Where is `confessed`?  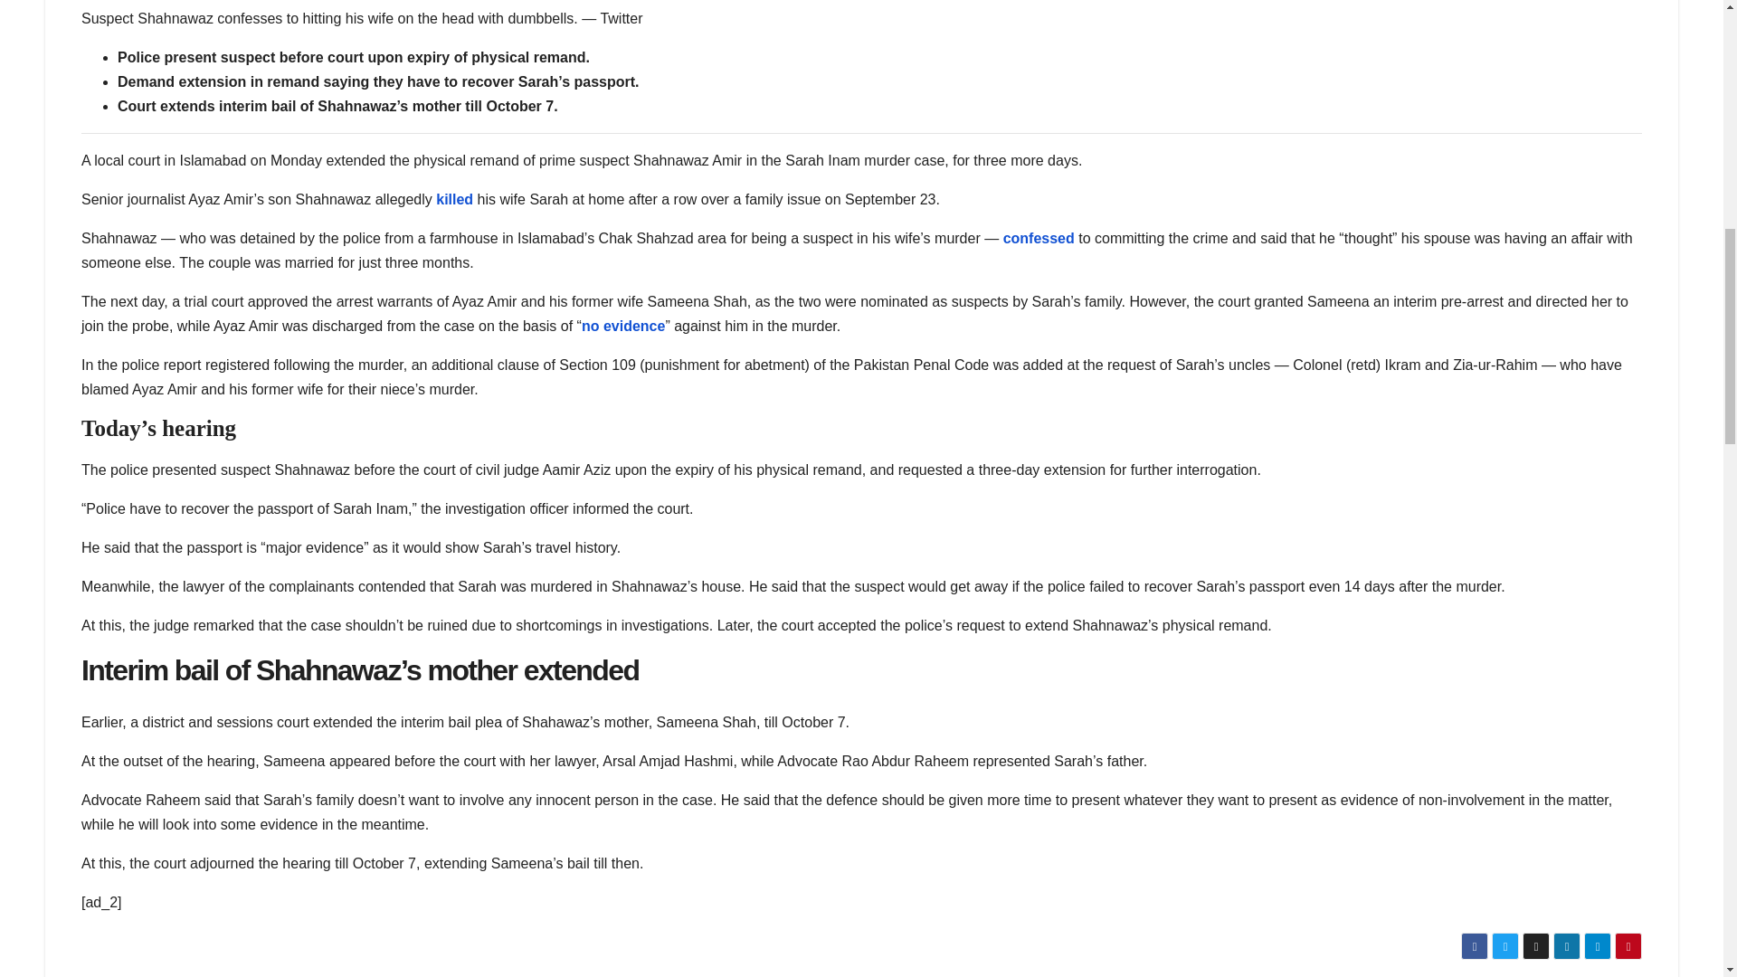 confessed is located at coordinates (1040, 238).